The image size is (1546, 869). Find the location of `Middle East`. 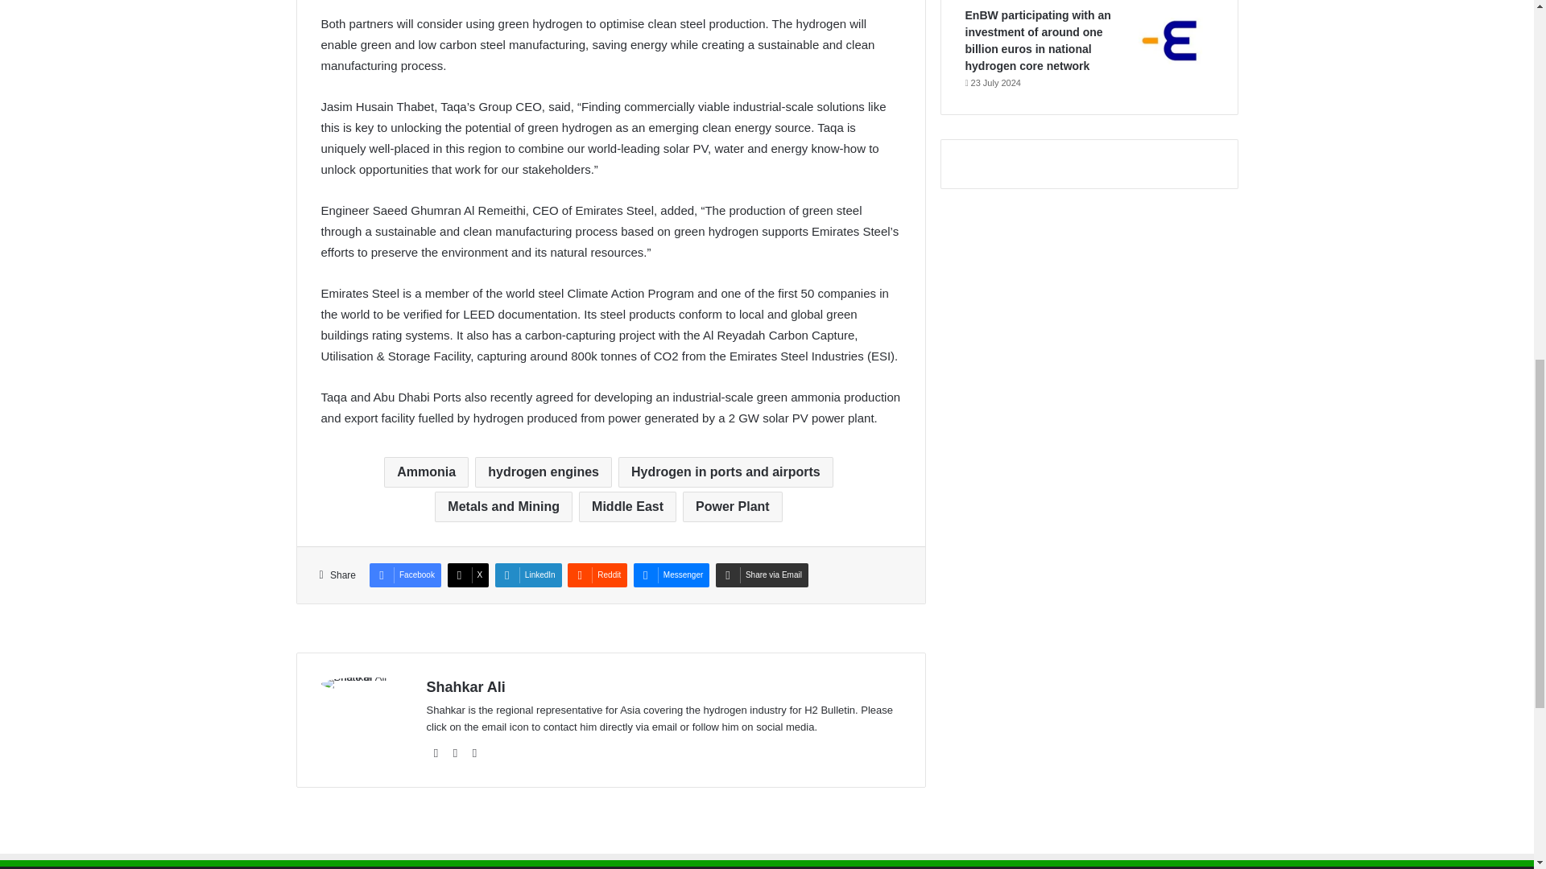

Middle East is located at coordinates (627, 507).